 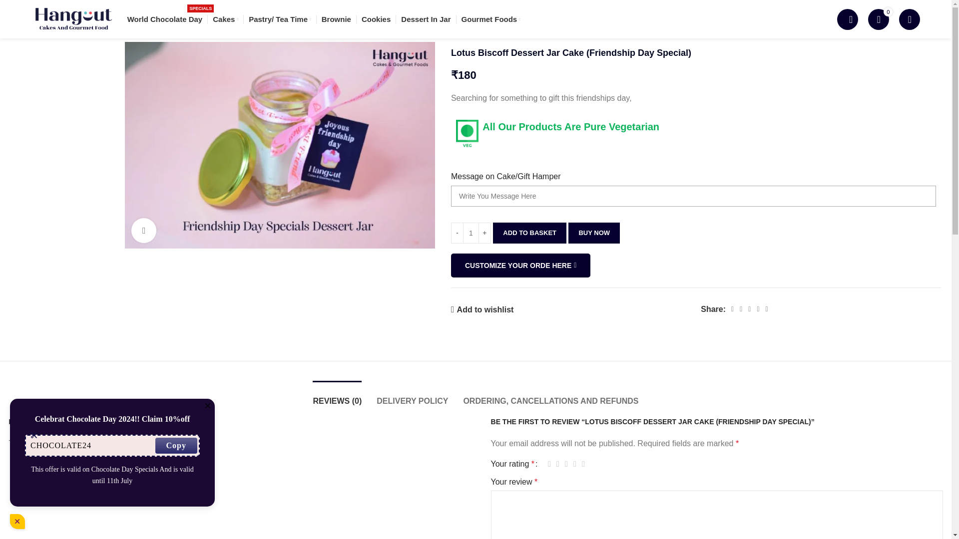 What do you see at coordinates (550, 396) in the screenshot?
I see `ORDERING, CANCELLATIONS AND REFUNDS` at bounding box center [550, 396].